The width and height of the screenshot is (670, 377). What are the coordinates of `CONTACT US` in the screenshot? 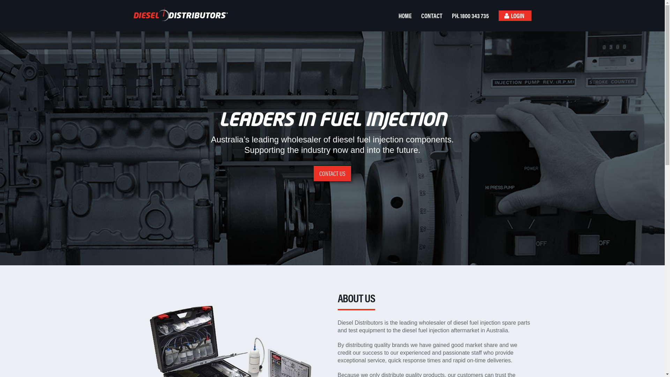 It's located at (332, 173).